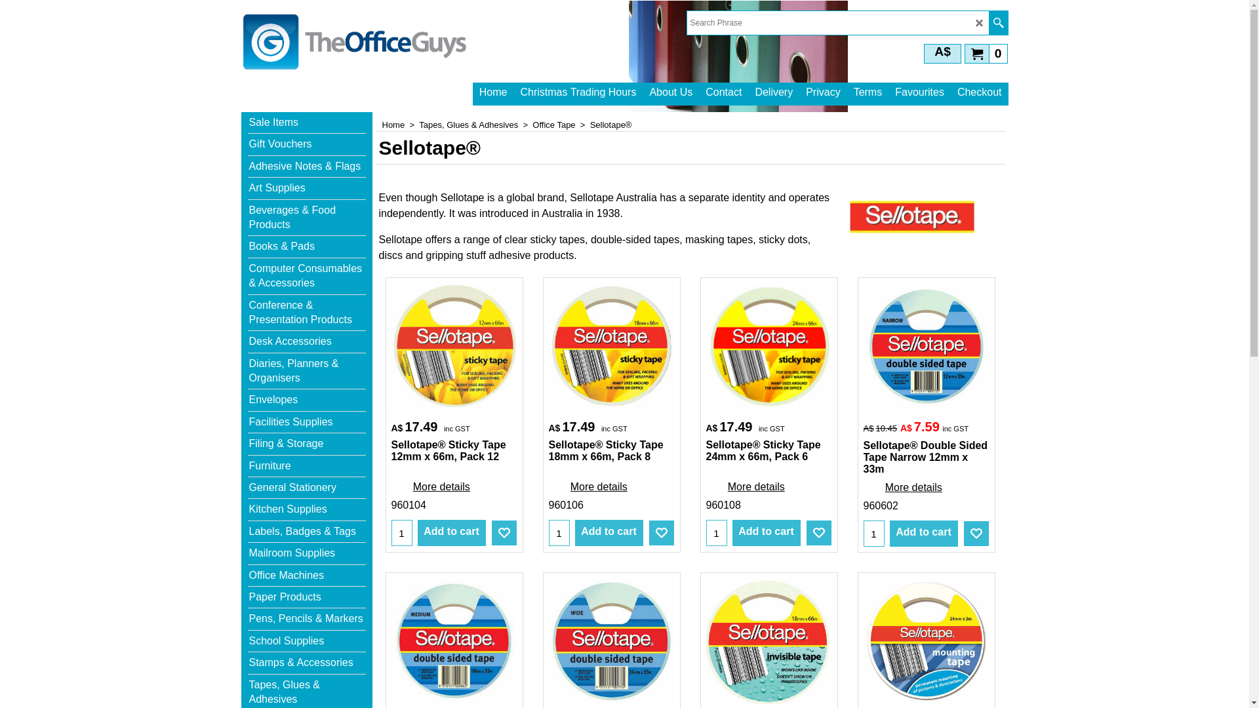  Describe the element at coordinates (402, 533) in the screenshot. I see `1` at that location.